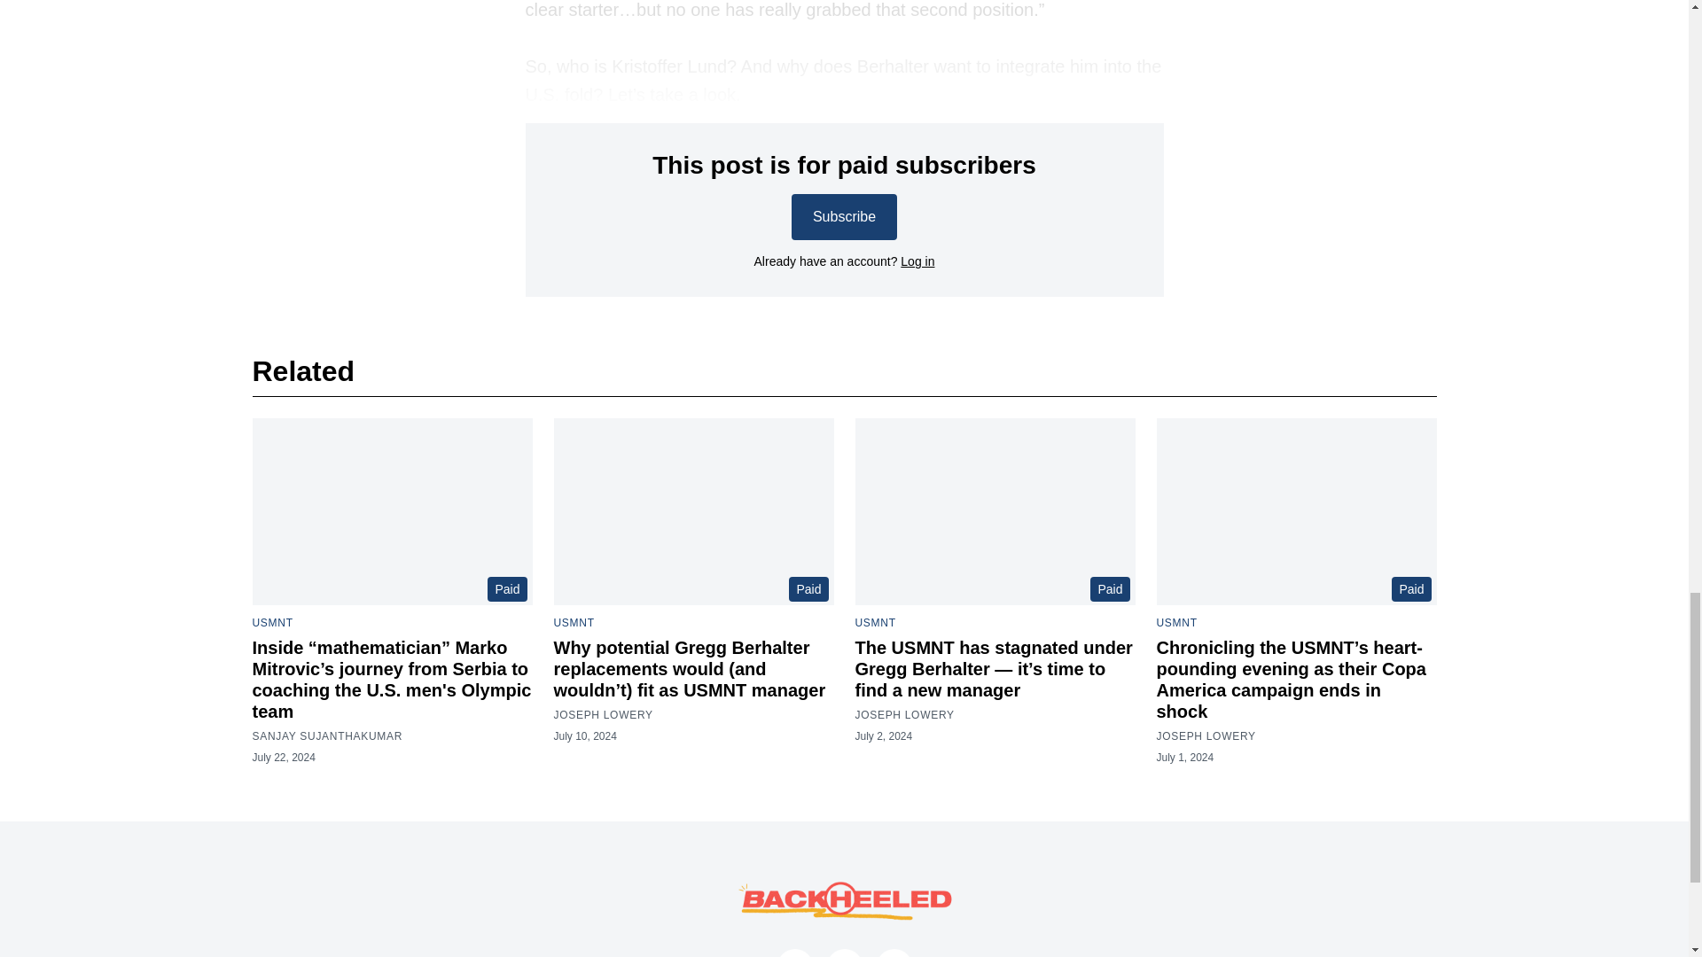 Image resolution: width=1702 pixels, height=957 pixels. What do you see at coordinates (326, 735) in the screenshot?
I see `SANJAY SUJANTHAKUMAR` at bounding box center [326, 735].